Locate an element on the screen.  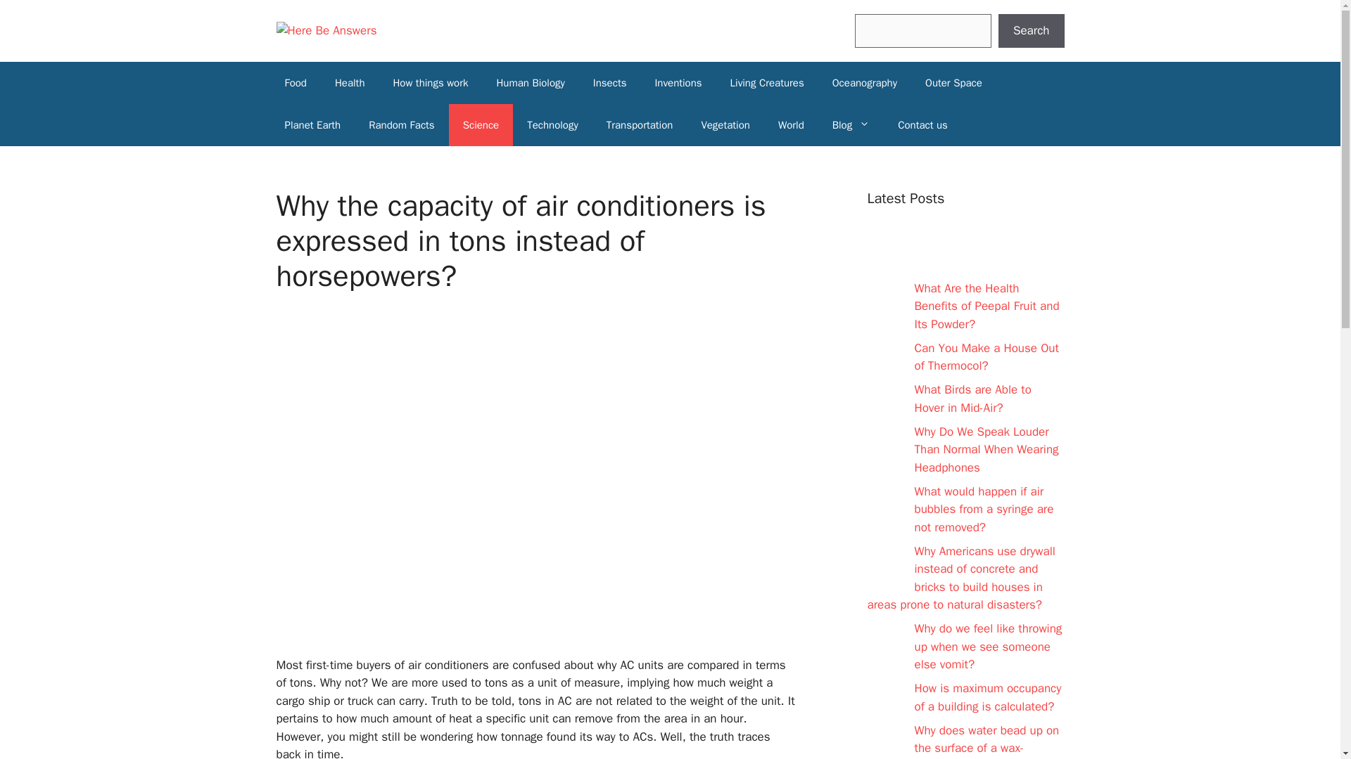
How things work is located at coordinates (430, 82).